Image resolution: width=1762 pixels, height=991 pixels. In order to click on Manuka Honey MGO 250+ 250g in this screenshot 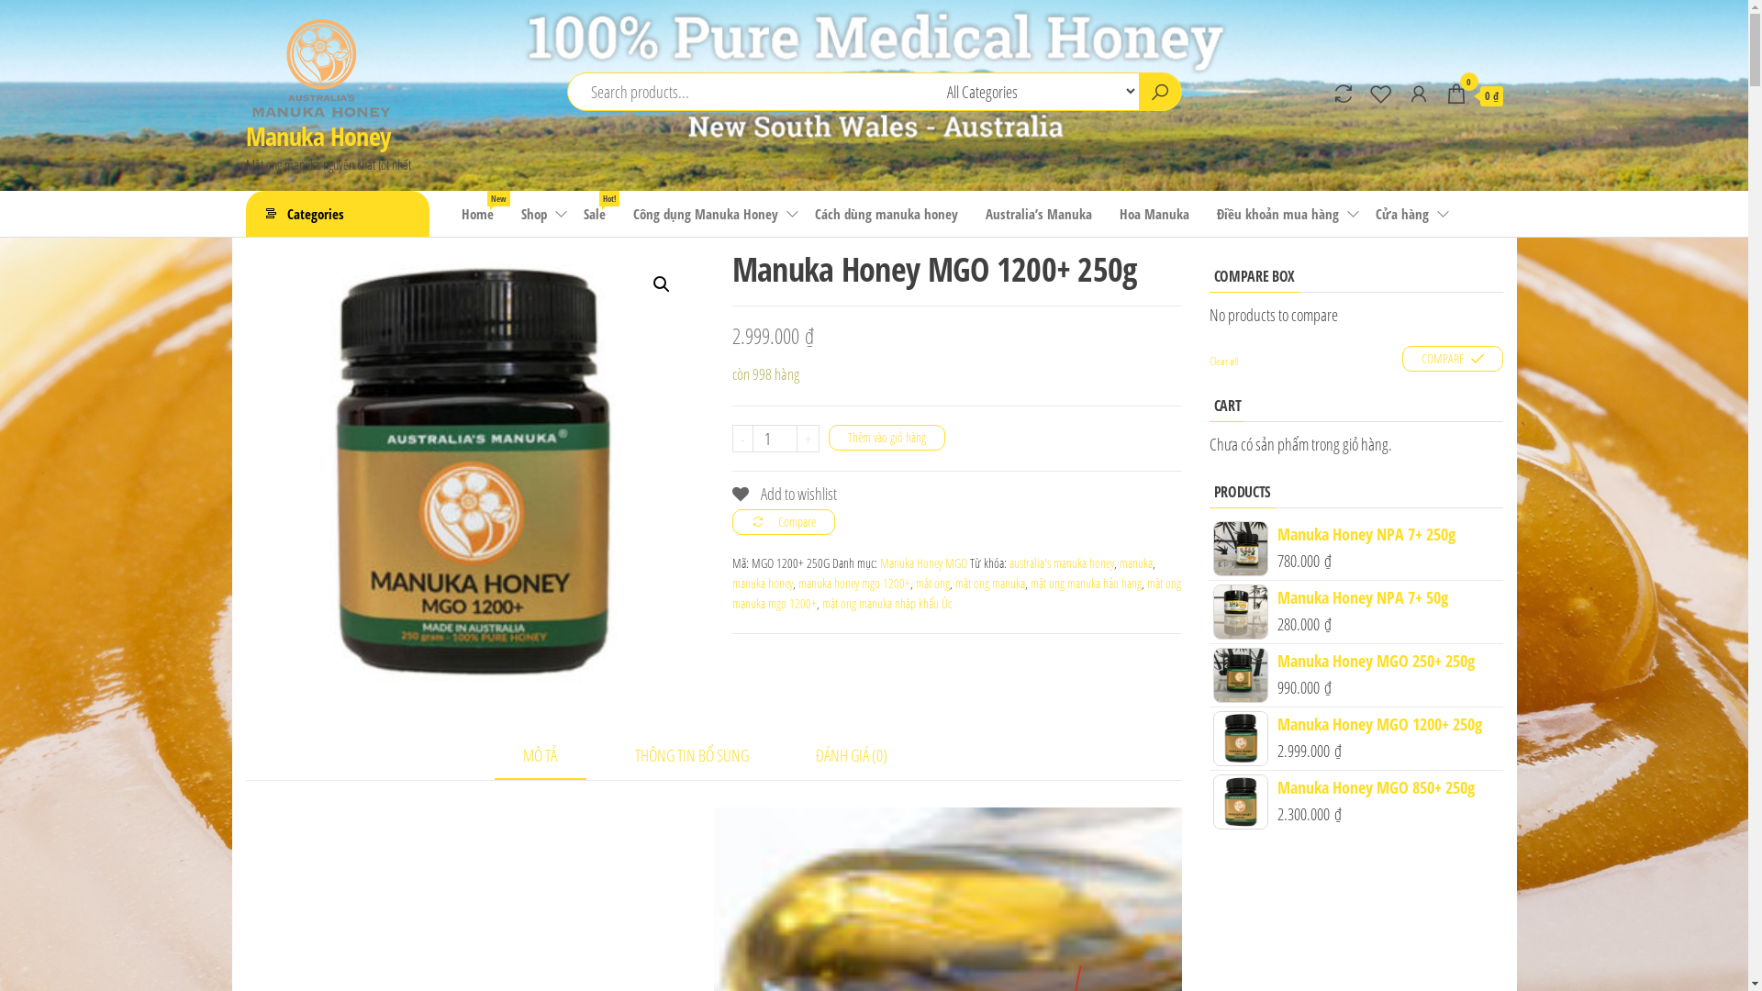, I will do `click(1356, 661)`.